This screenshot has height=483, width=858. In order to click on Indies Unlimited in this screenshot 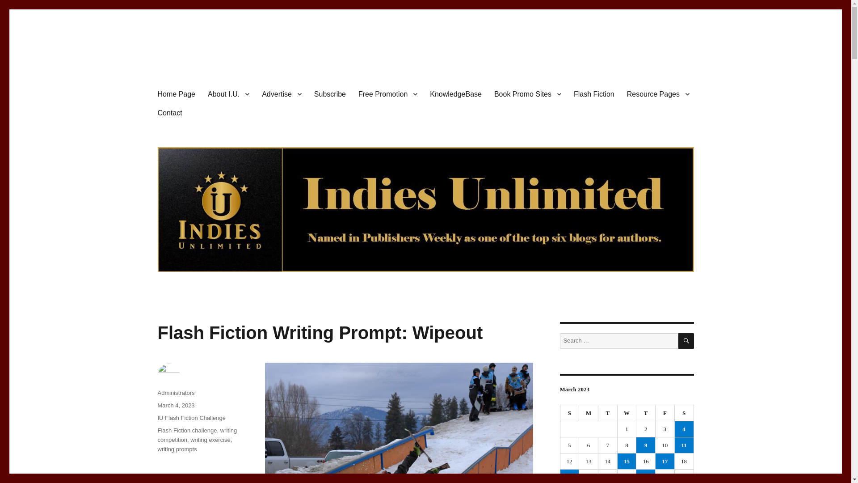, I will do `click(206, 67)`.